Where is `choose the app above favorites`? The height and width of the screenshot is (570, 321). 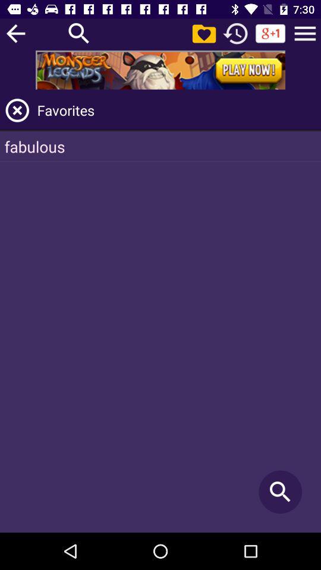 choose the app above favorites is located at coordinates (160, 70).